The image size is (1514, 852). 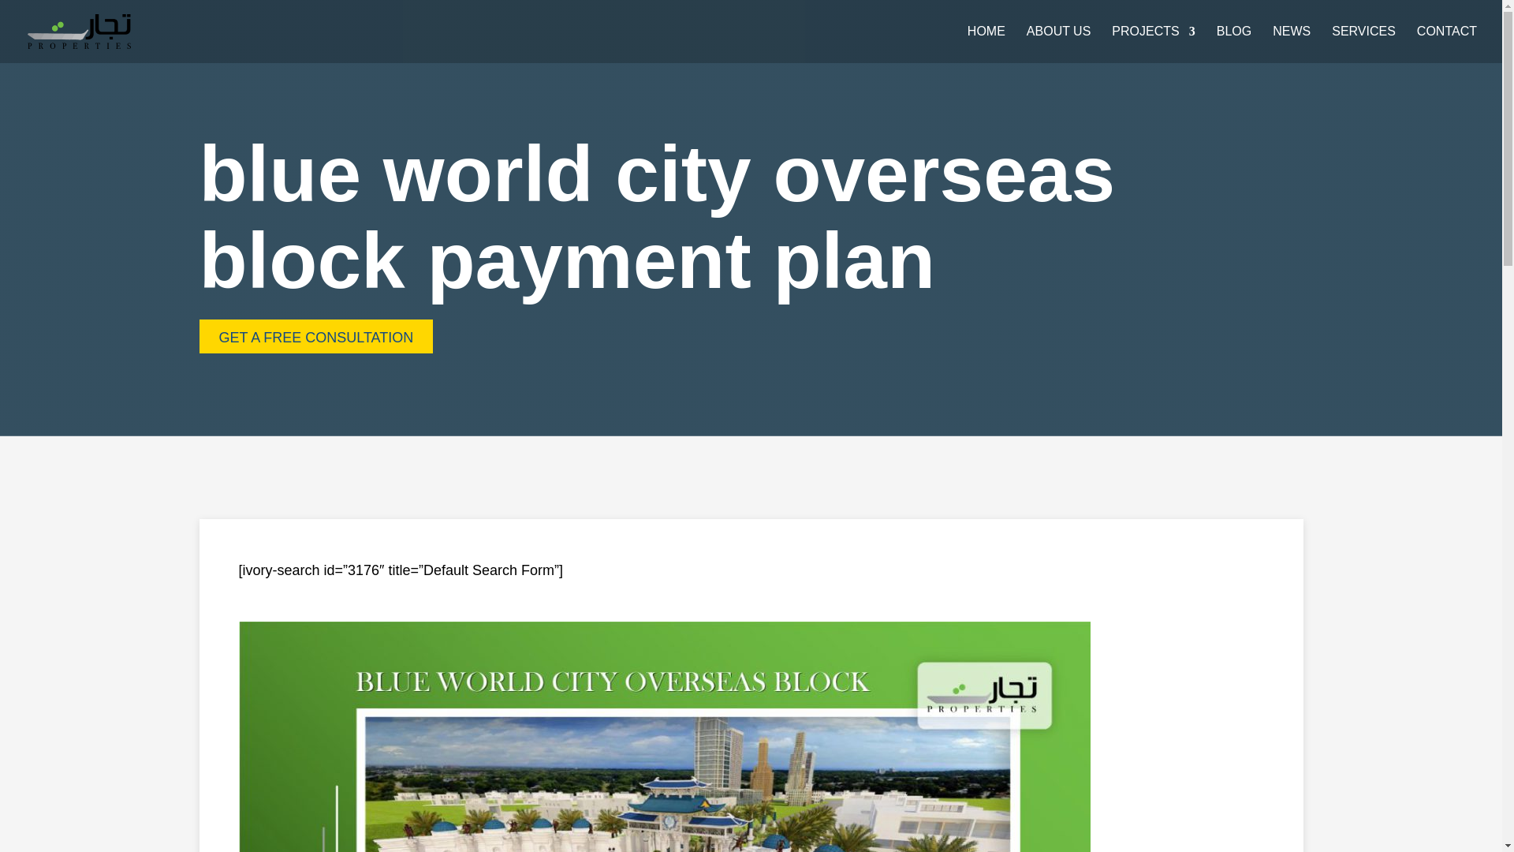 What do you see at coordinates (1292, 44) in the screenshot?
I see `NEWS` at bounding box center [1292, 44].